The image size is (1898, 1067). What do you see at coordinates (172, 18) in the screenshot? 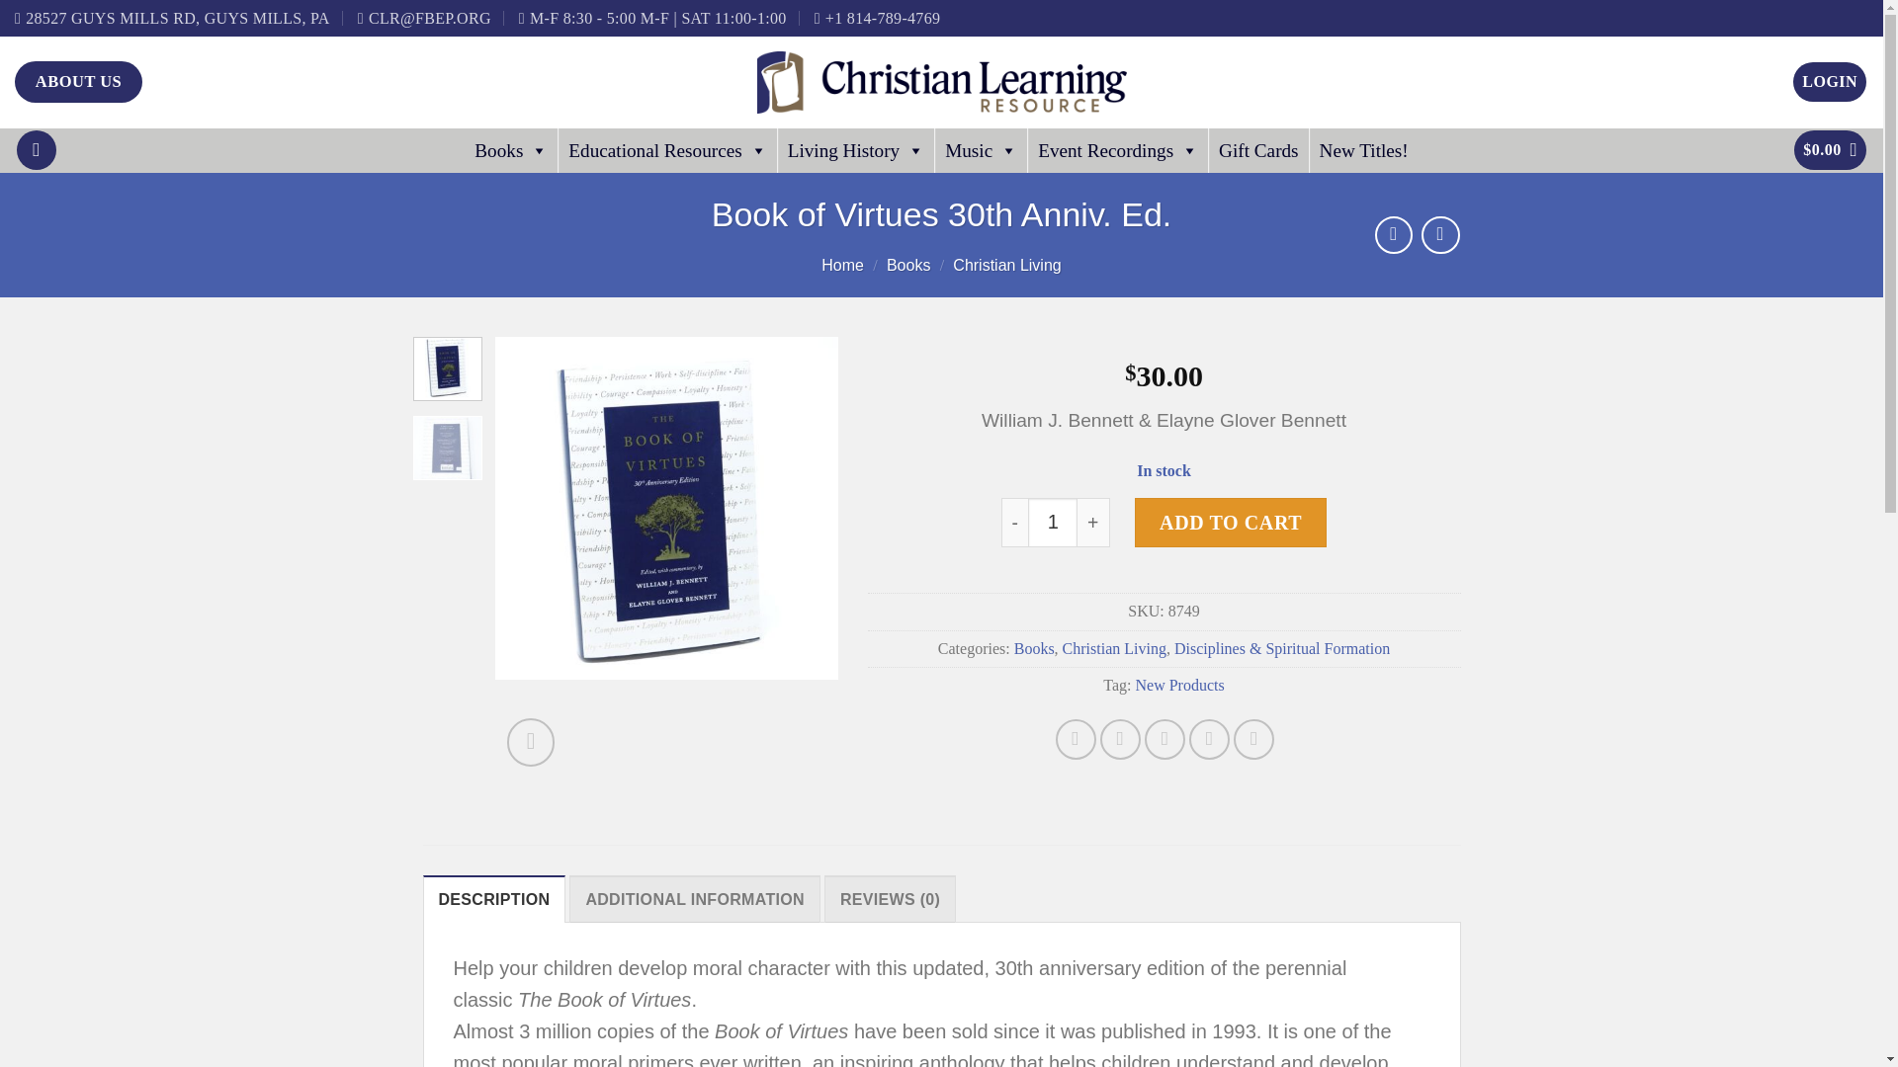
I see `28527 GUYS MILLS RD, GUYS MILLS, PA` at bounding box center [172, 18].